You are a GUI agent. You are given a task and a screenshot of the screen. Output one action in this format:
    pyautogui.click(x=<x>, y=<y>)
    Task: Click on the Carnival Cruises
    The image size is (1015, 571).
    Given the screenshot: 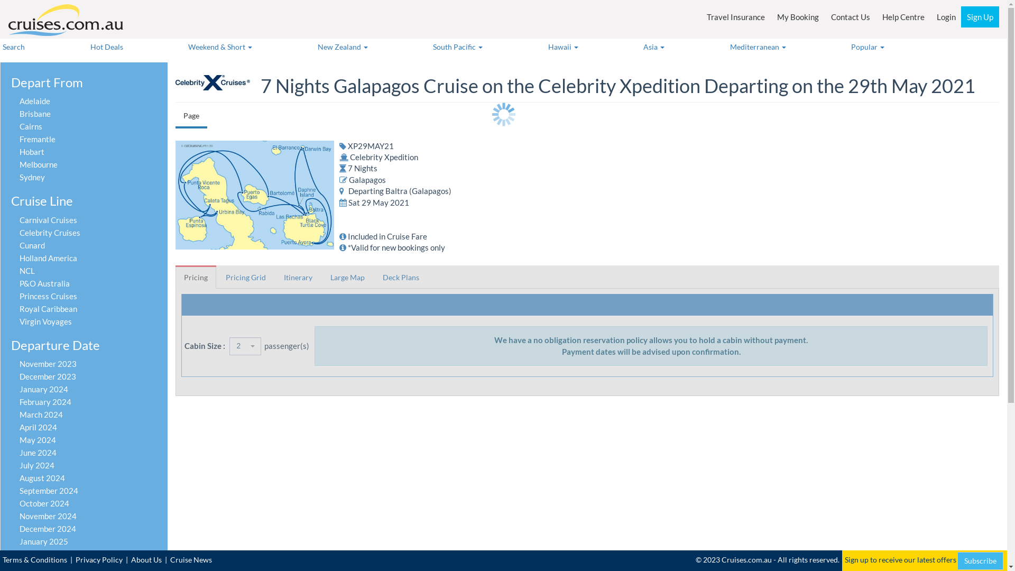 What is the action you would take?
    pyautogui.click(x=49, y=220)
    